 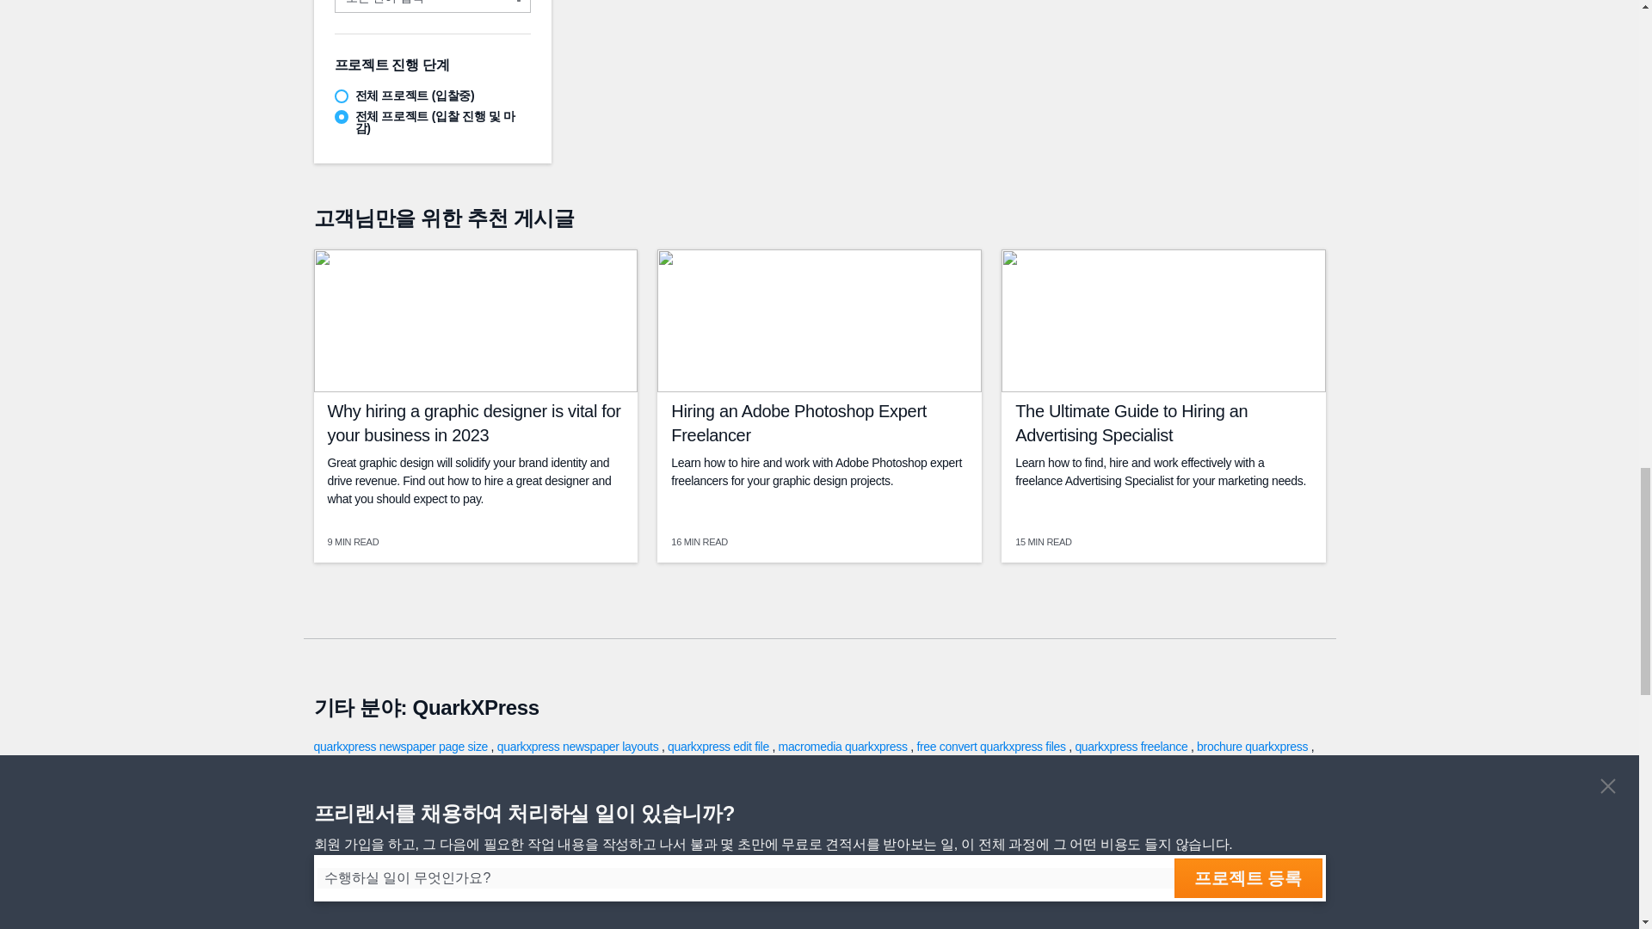 What do you see at coordinates (1132, 746) in the screenshot?
I see `quarkxpress freelance` at bounding box center [1132, 746].